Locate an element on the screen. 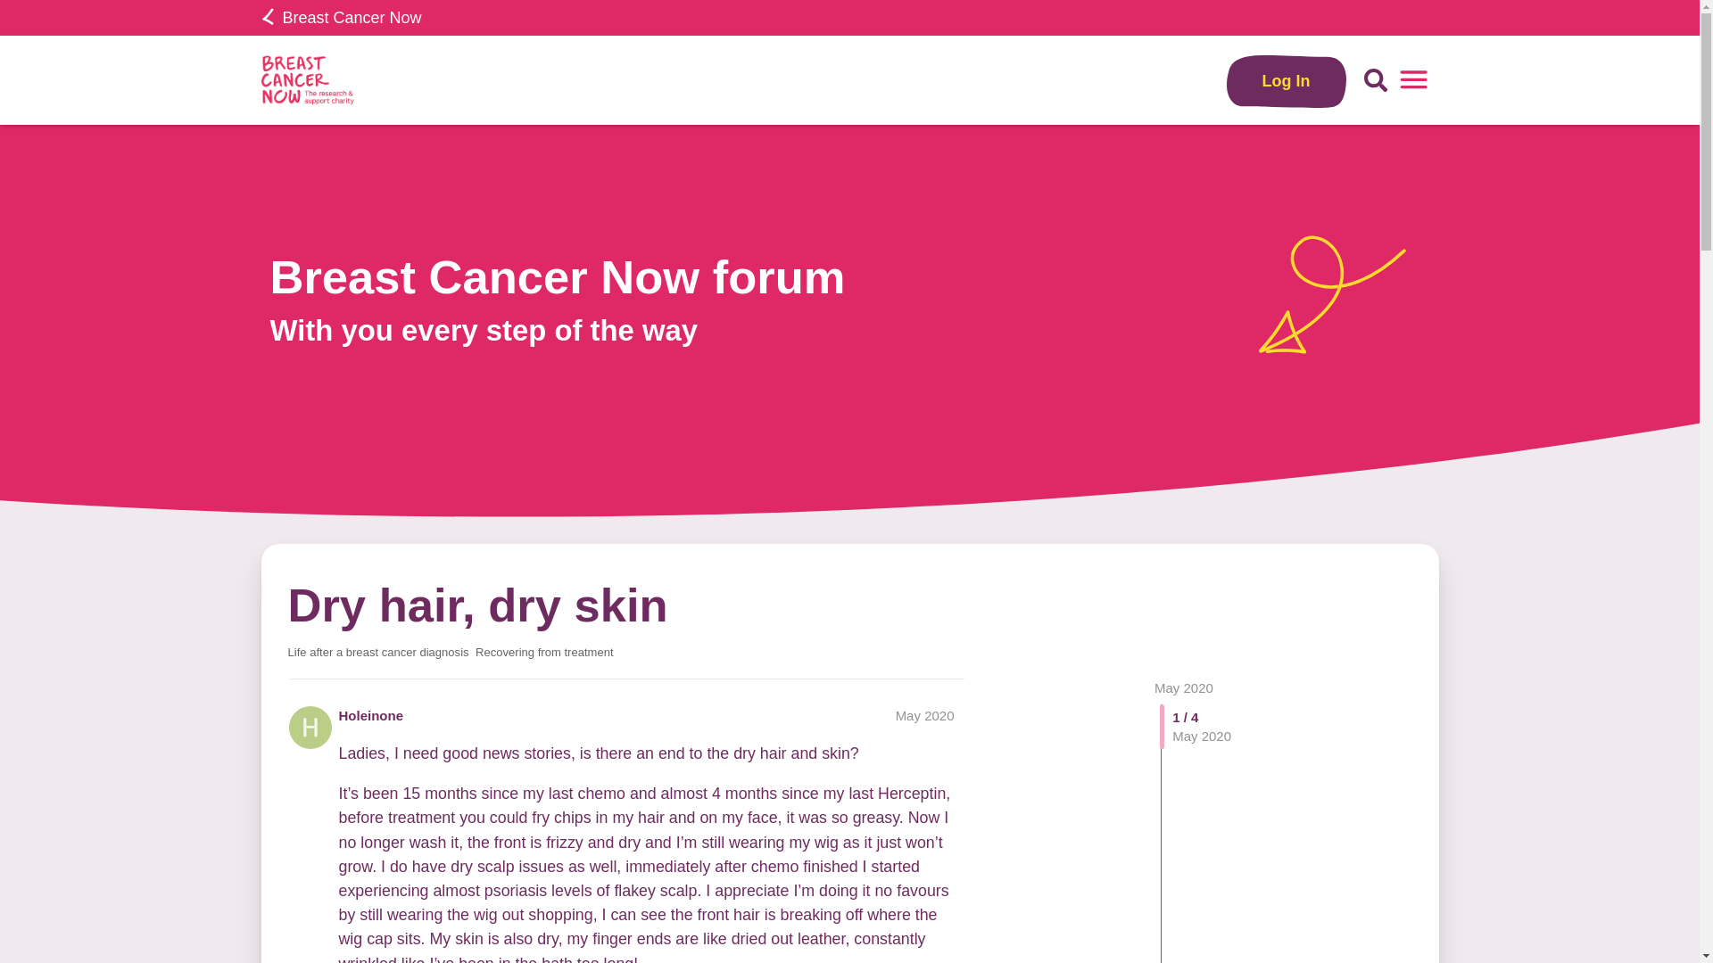 This screenshot has width=1713, height=963. menu is located at coordinates (1413, 80).